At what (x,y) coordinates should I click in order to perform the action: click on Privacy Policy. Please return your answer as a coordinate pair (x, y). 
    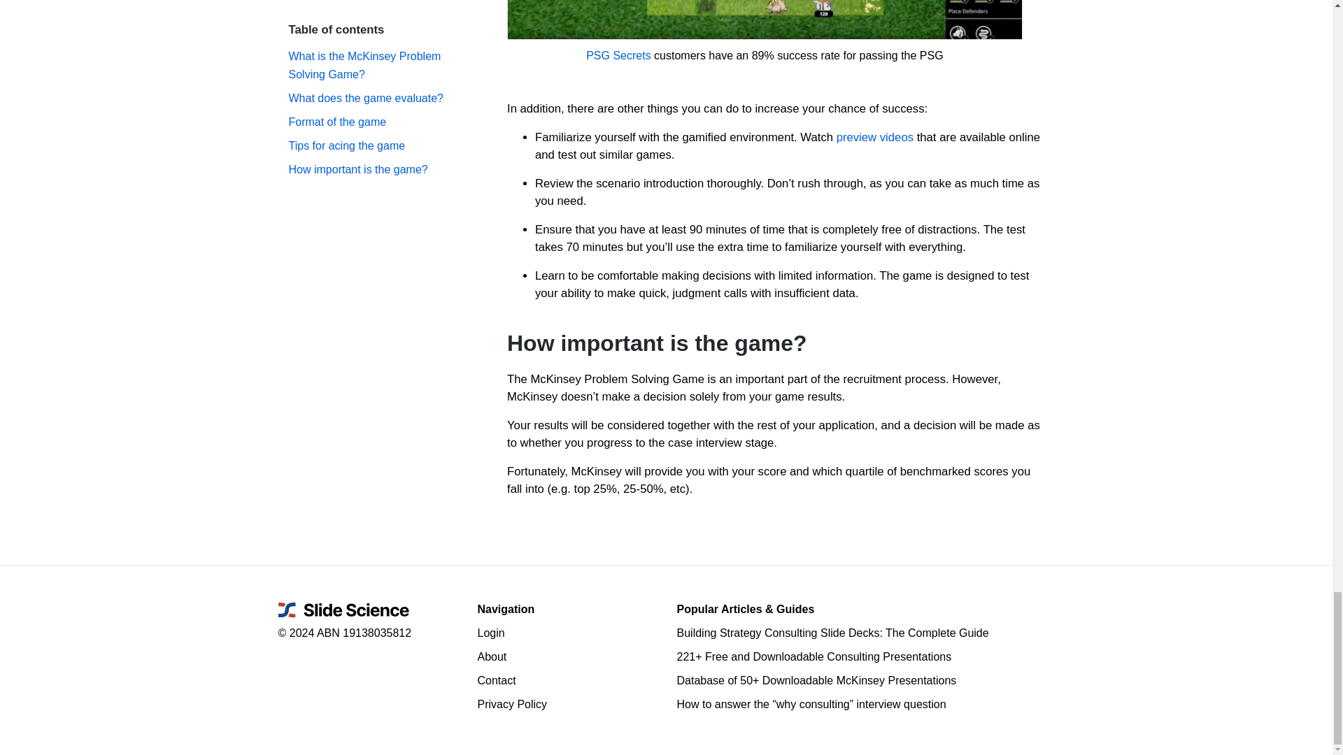
    Looking at the image, I should click on (565, 704).